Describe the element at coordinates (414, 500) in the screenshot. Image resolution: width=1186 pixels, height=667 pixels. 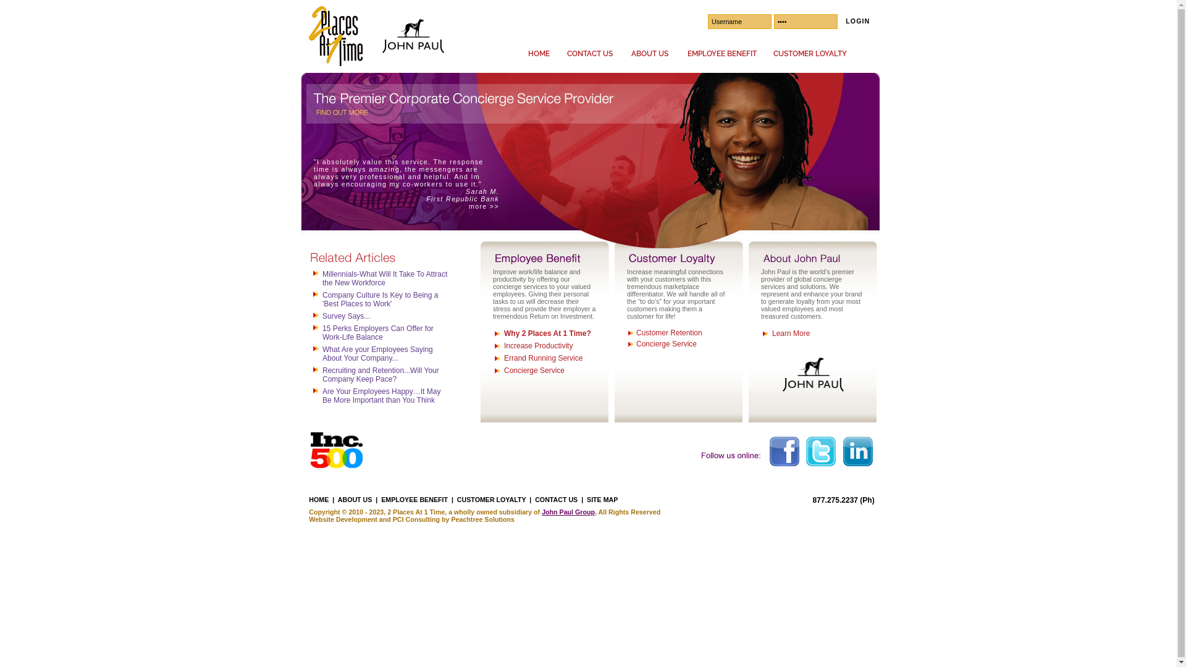
I see `EMPLOYEE BENEFIT` at that location.